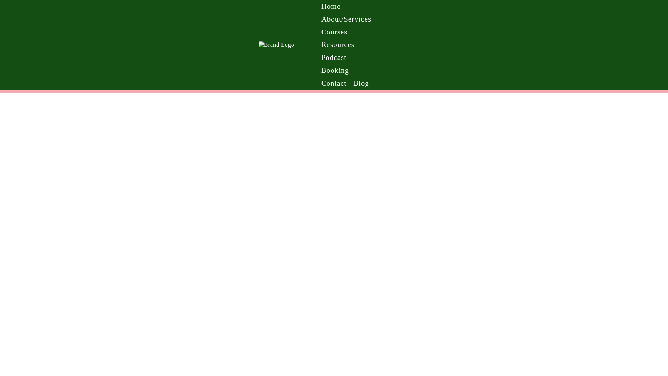 This screenshot has height=376, width=668. What do you see at coordinates (338, 45) in the screenshot?
I see `Resources` at bounding box center [338, 45].